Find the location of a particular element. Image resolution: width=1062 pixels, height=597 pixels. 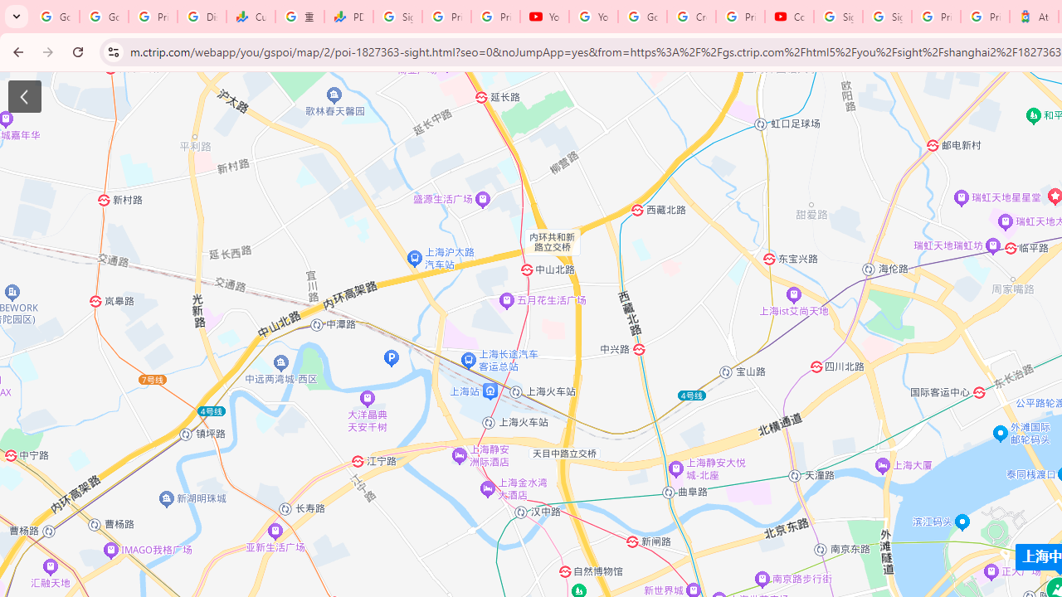

Privacy Checkup is located at coordinates (496, 17).